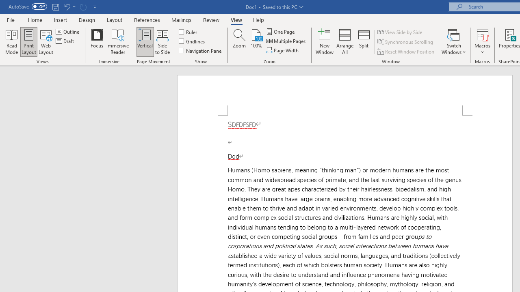 This screenshot has width=520, height=292. Describe the element at coordinates (454, 41) in the screenshot. I see `Switch Windows` at that location.